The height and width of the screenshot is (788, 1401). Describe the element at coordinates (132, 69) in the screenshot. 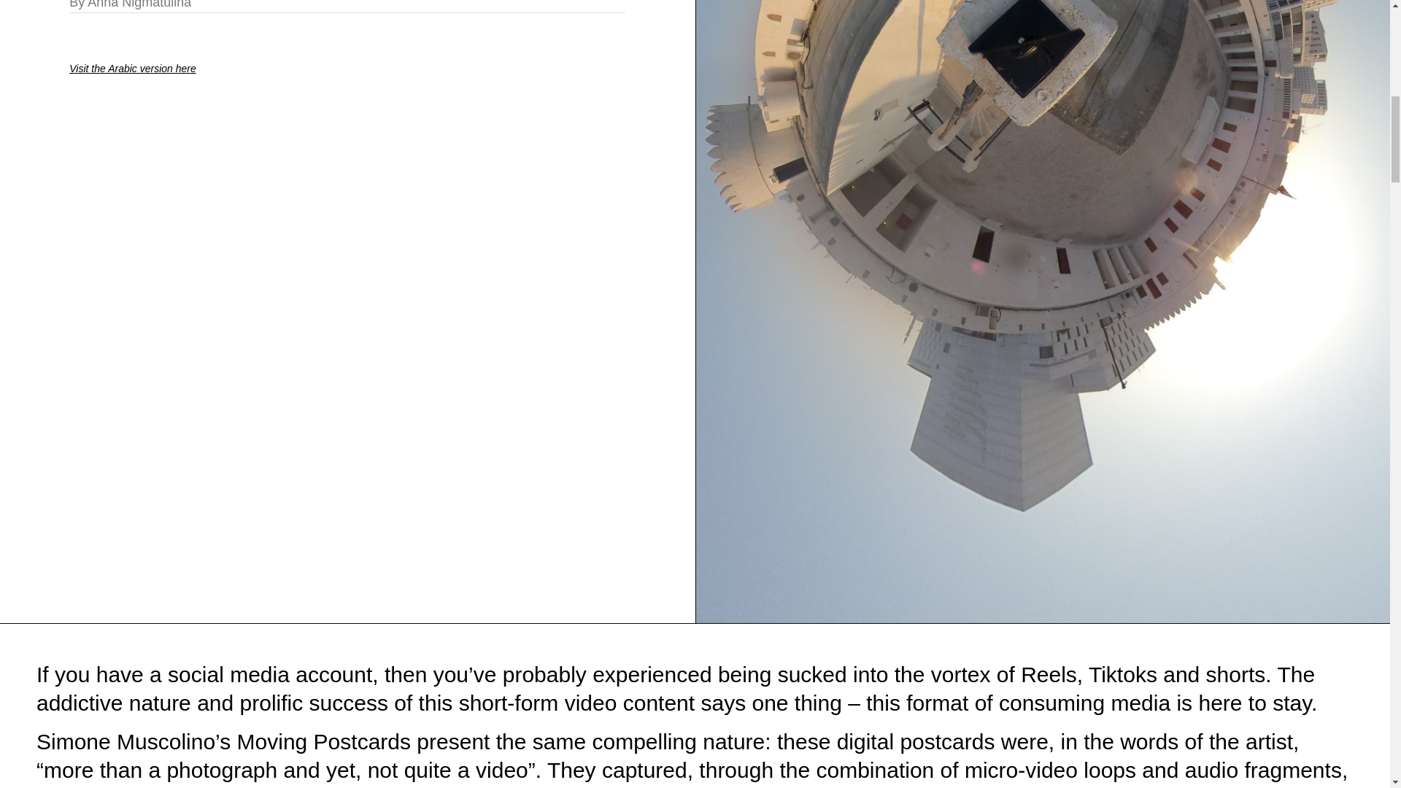

I see `Visit the Arabic version here` at that location.